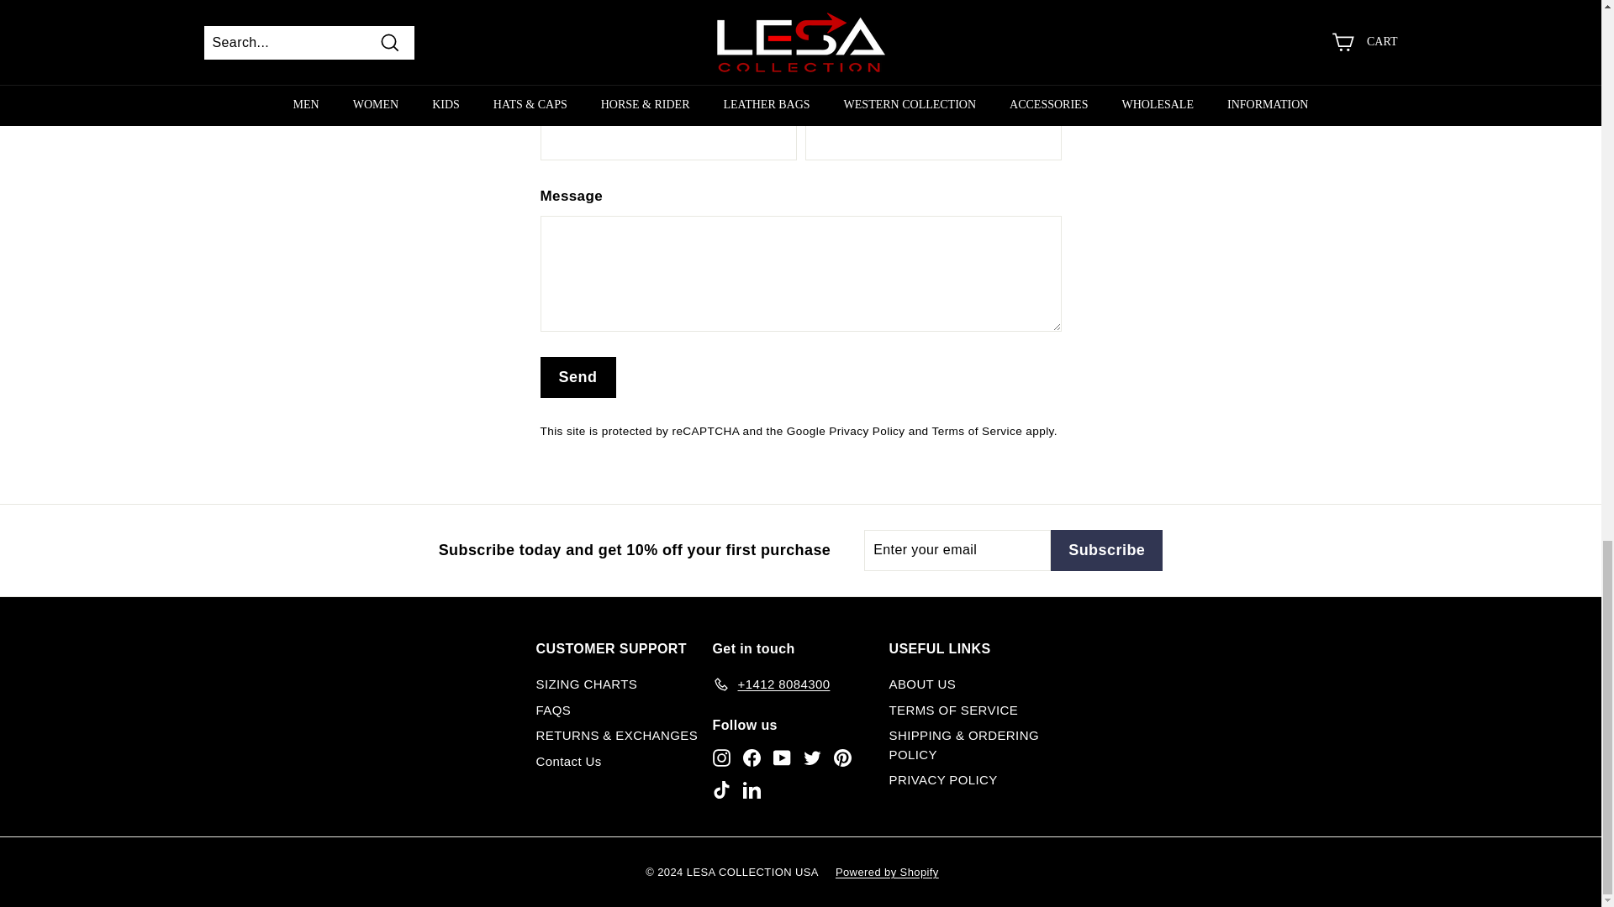  I want to click on LESA COLLECTION USA  on YouTube, so click(782, 758).